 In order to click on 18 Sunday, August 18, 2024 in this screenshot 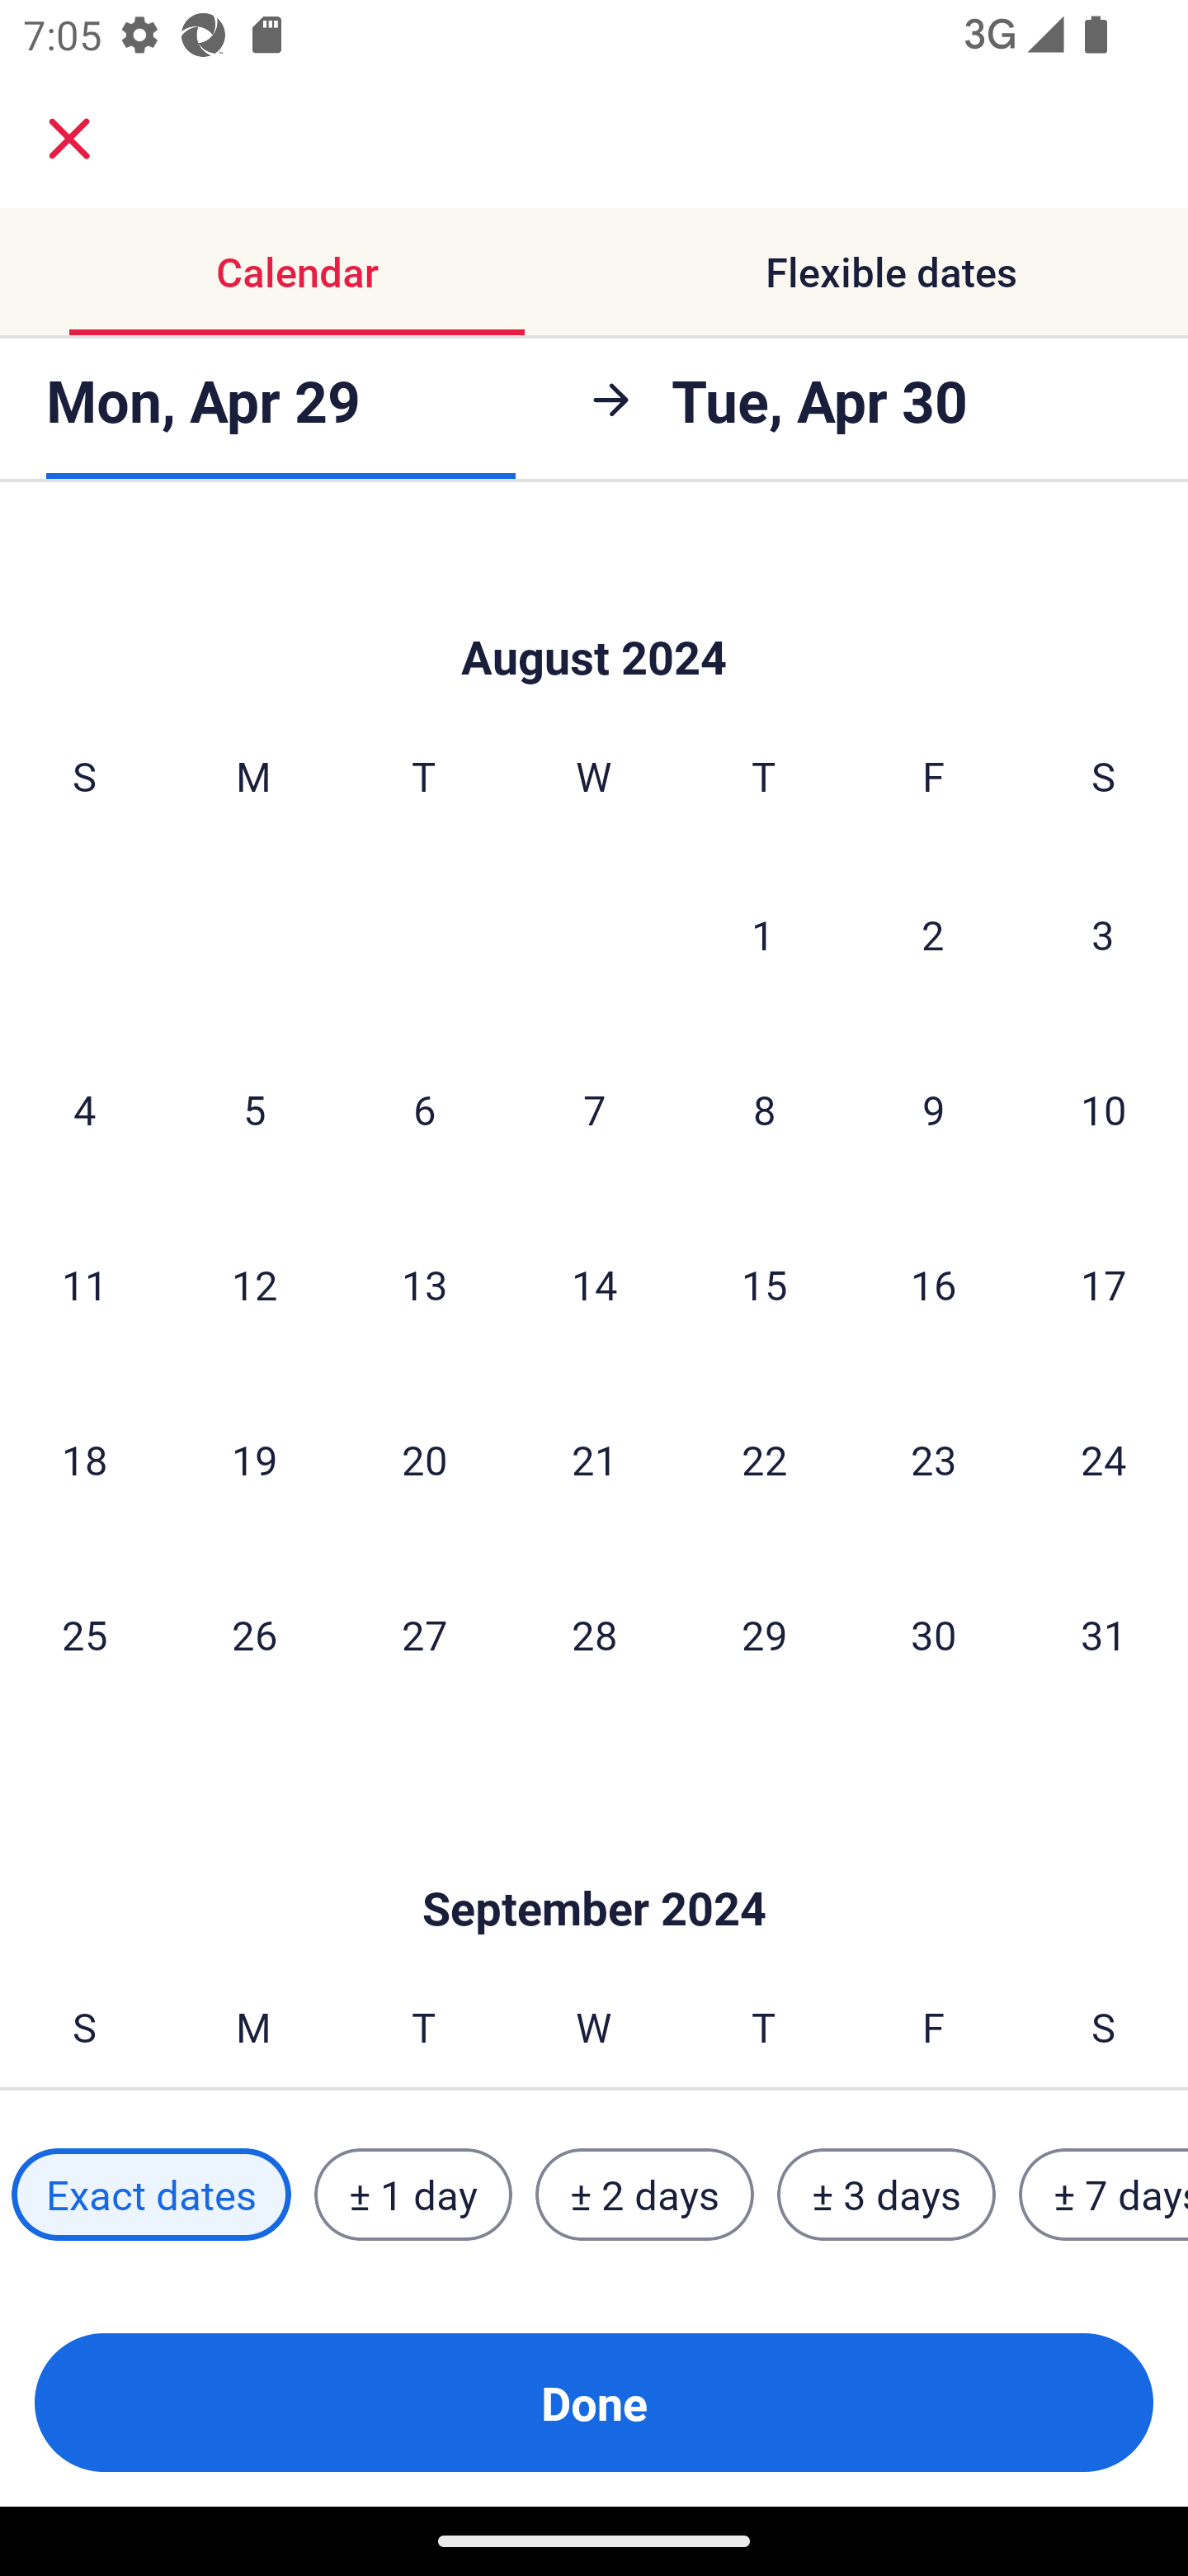, I will do `click(84, 1459)`.